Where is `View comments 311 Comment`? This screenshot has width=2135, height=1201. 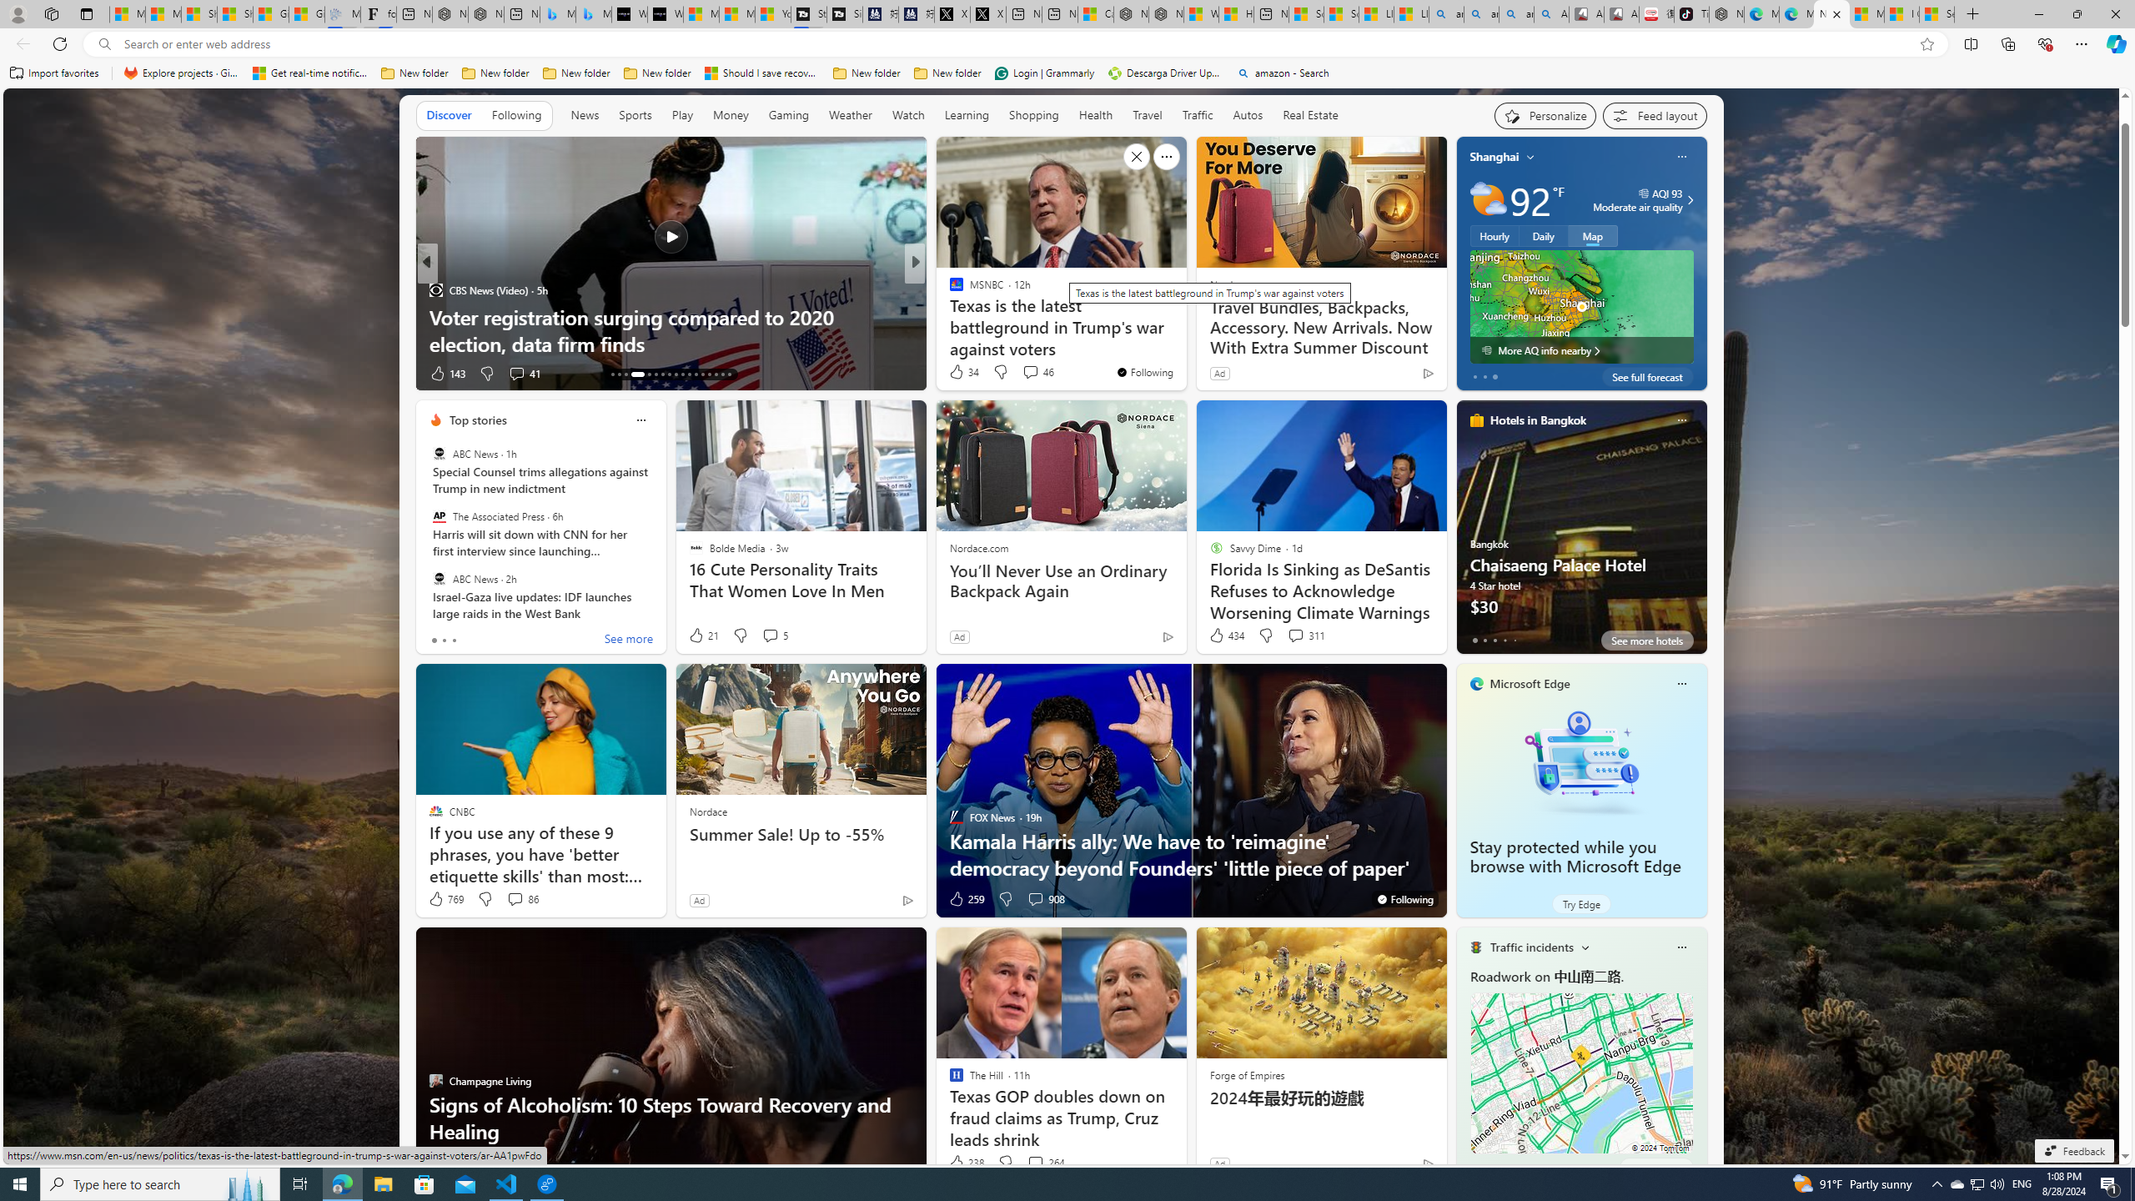
View comments 311 Comment is located at coordinates (1306, 636).